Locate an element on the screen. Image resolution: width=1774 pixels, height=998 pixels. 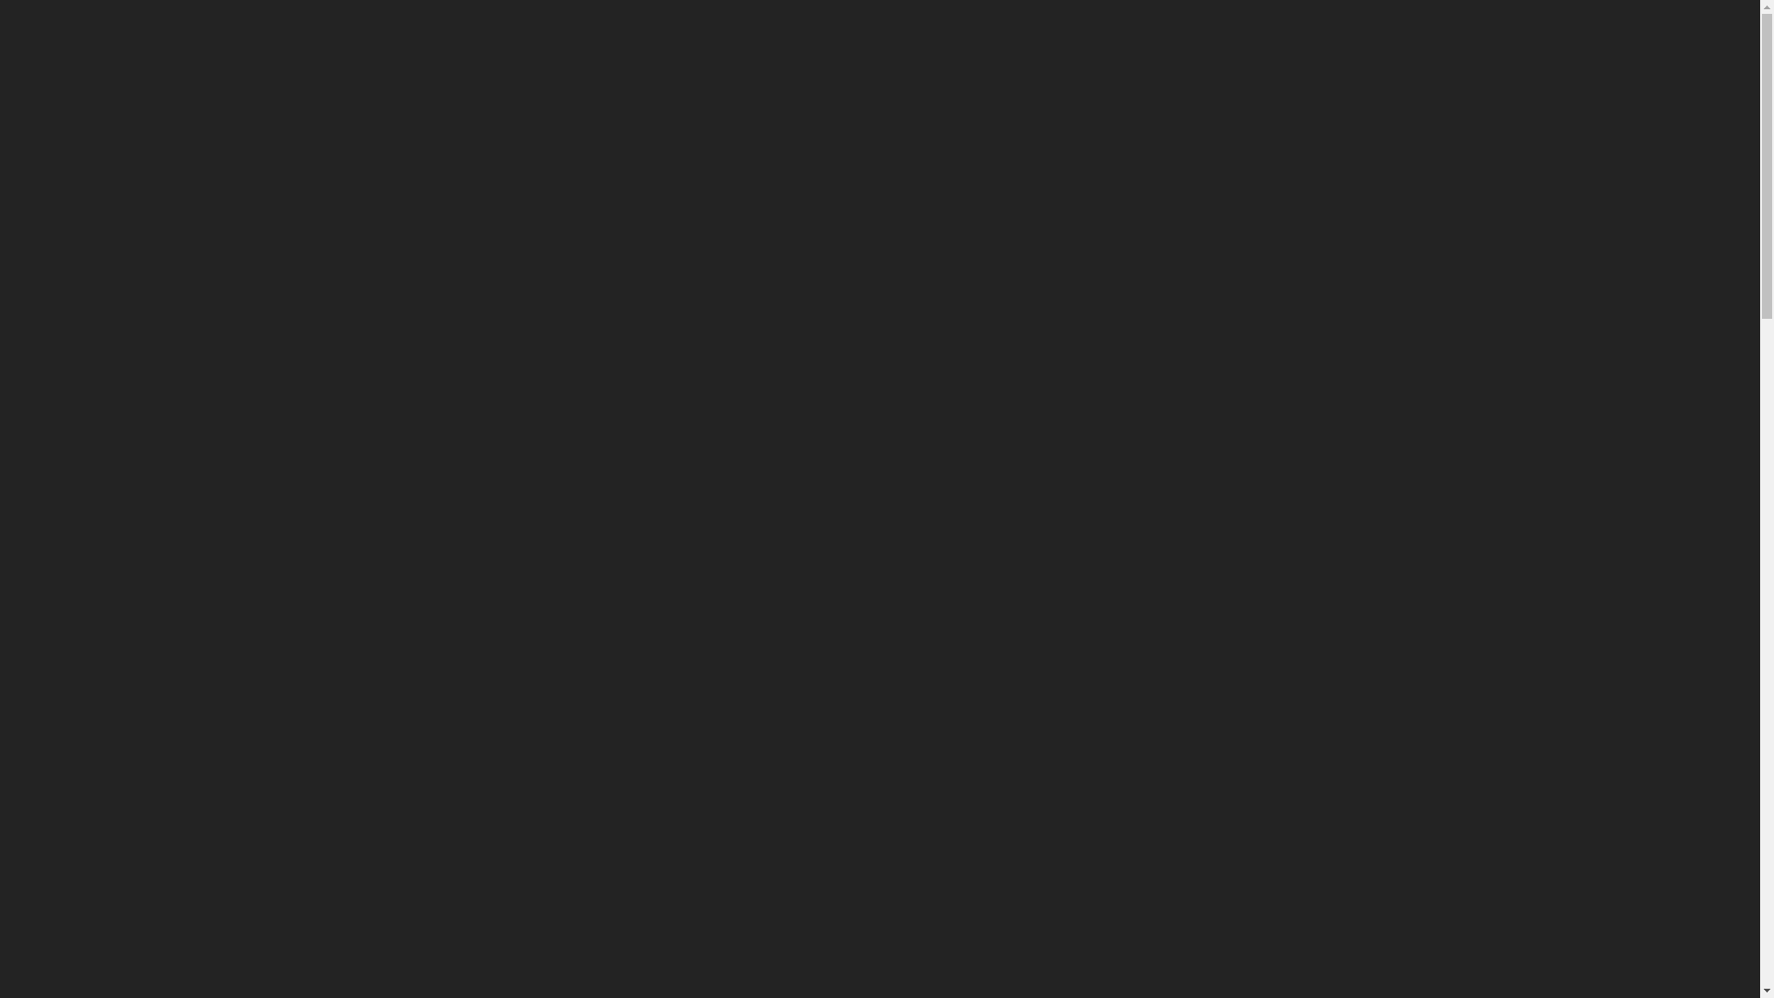
Tigercat Harvesters is located at coordinates (1320, 298).